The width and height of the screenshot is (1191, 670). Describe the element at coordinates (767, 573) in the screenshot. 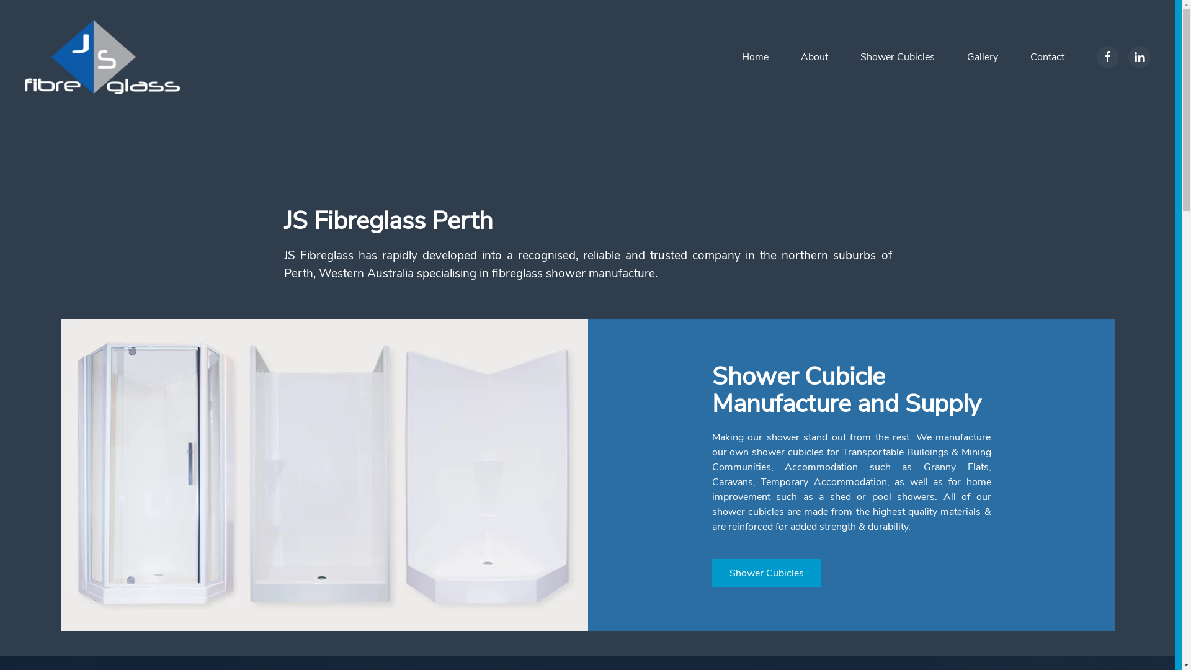

I see `Shower Cubicles` at that location.